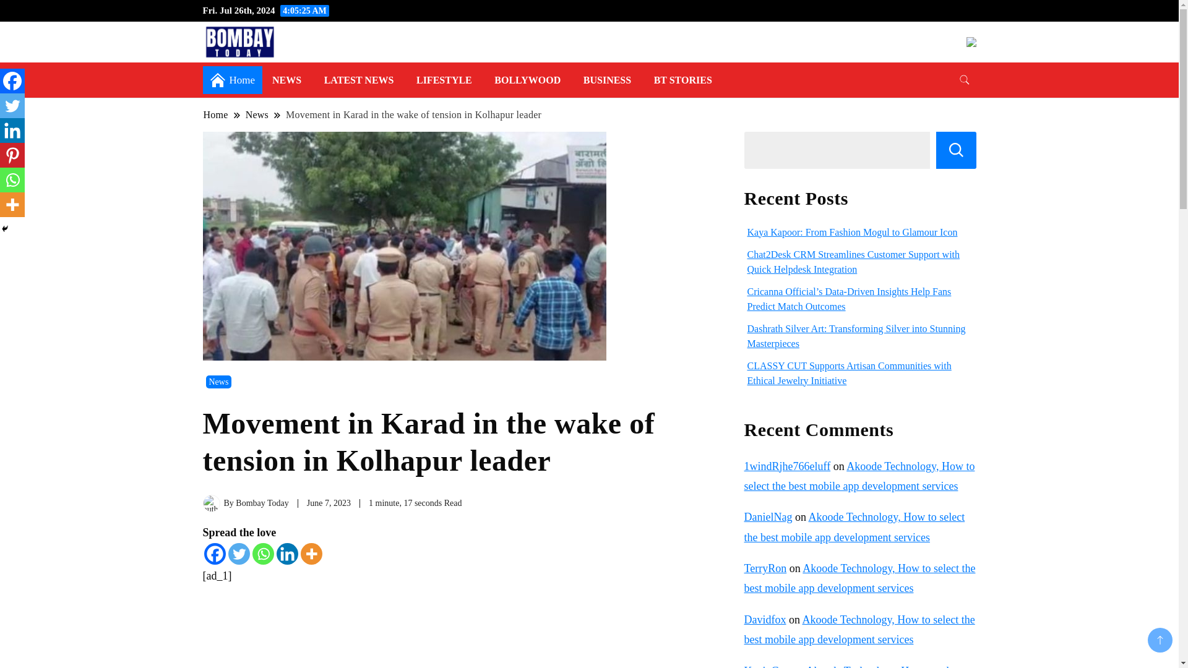  What do you see at coordinates (683, 80) in the screenshot?
I see `BT STORIES` at bounding box center [683, 80].